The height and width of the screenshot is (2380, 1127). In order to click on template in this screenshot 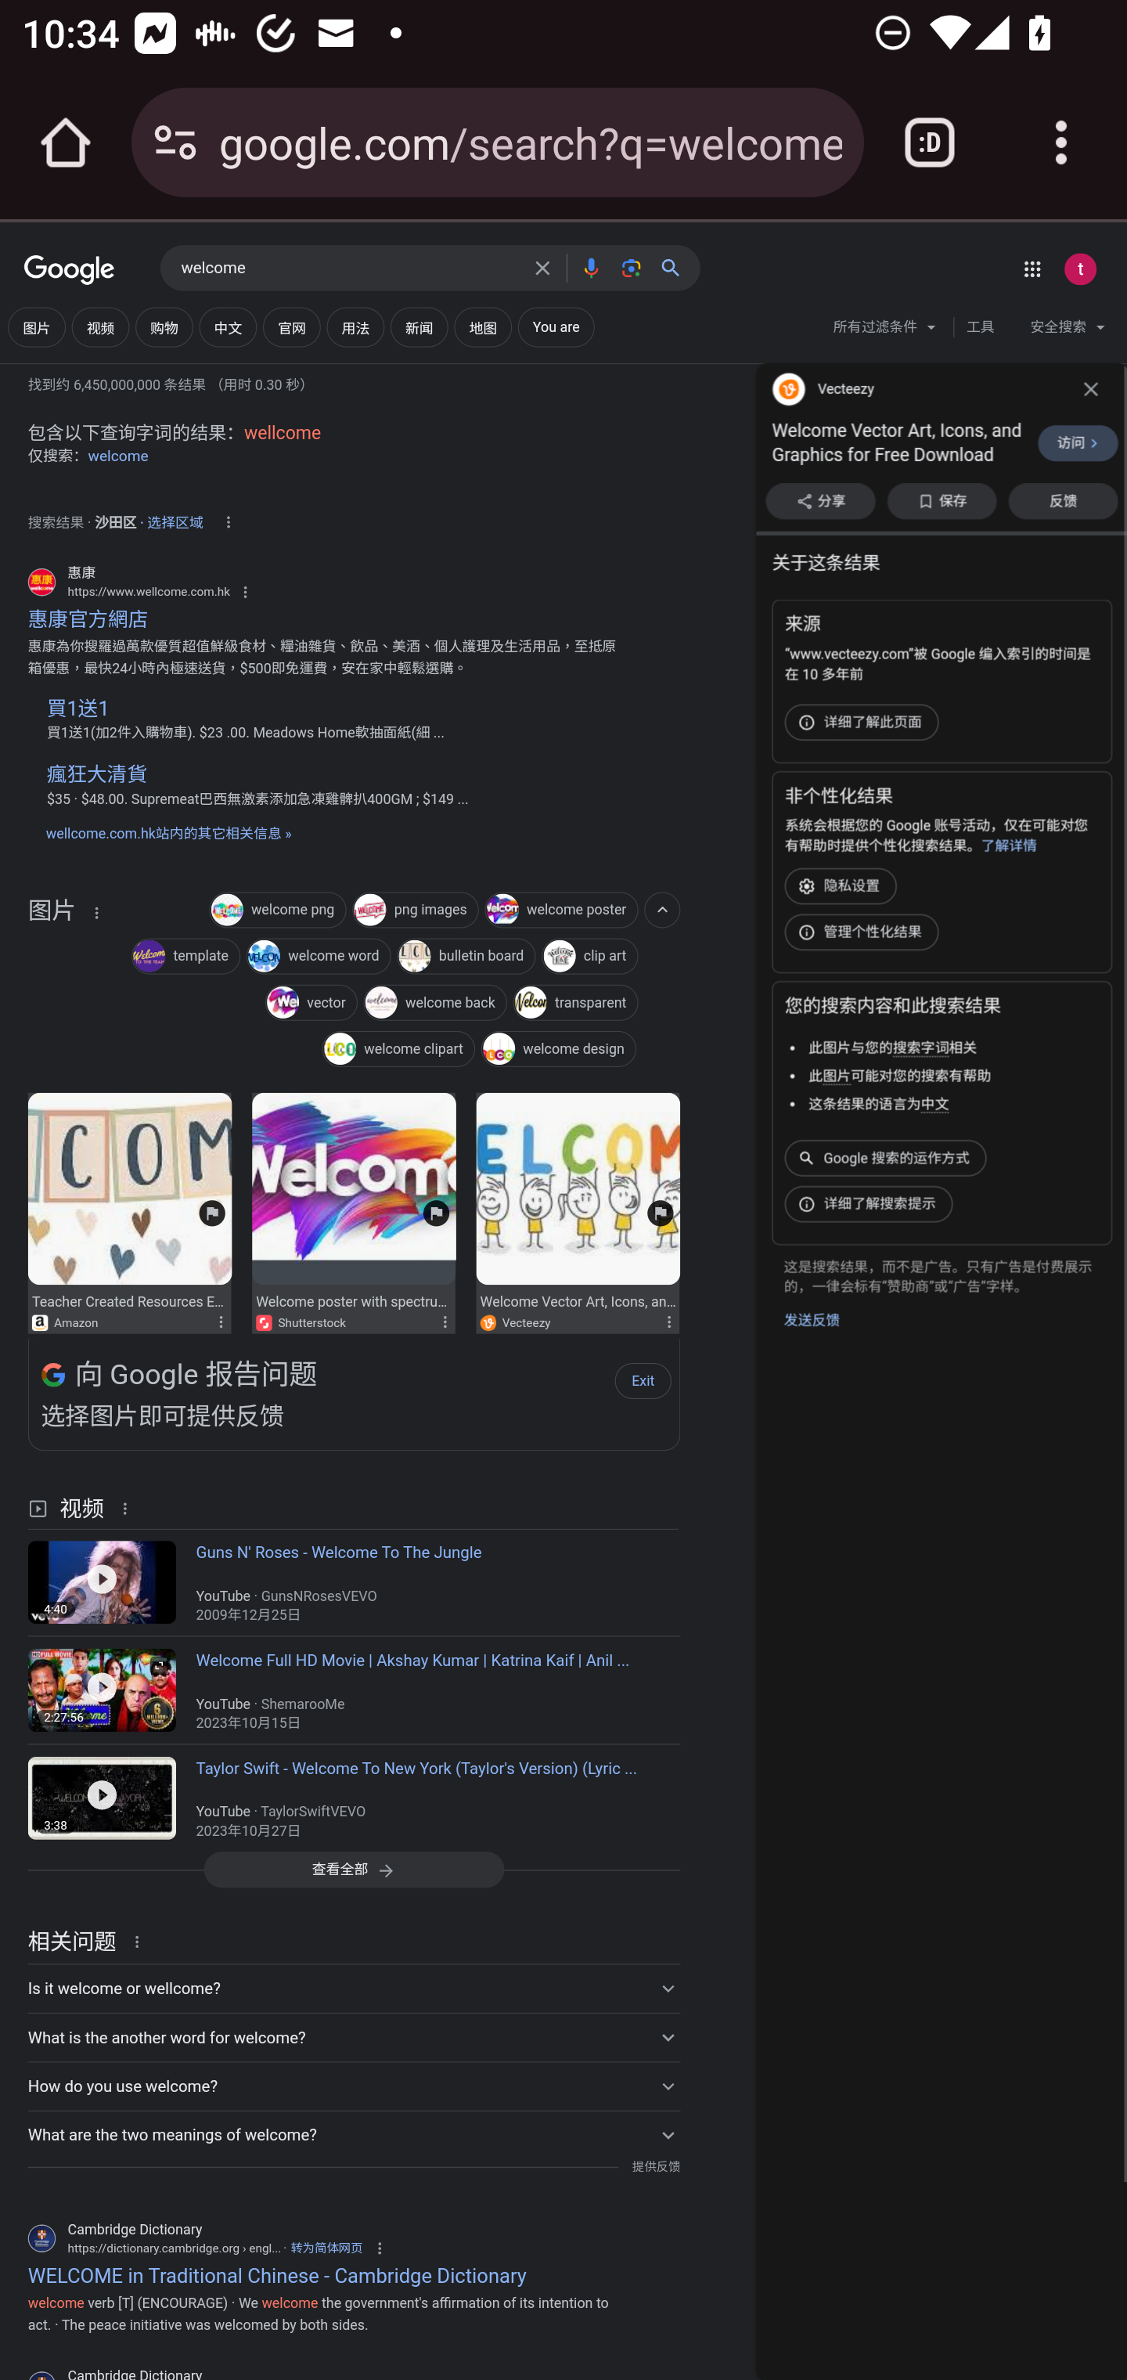, I will do `click(186, 958)`.